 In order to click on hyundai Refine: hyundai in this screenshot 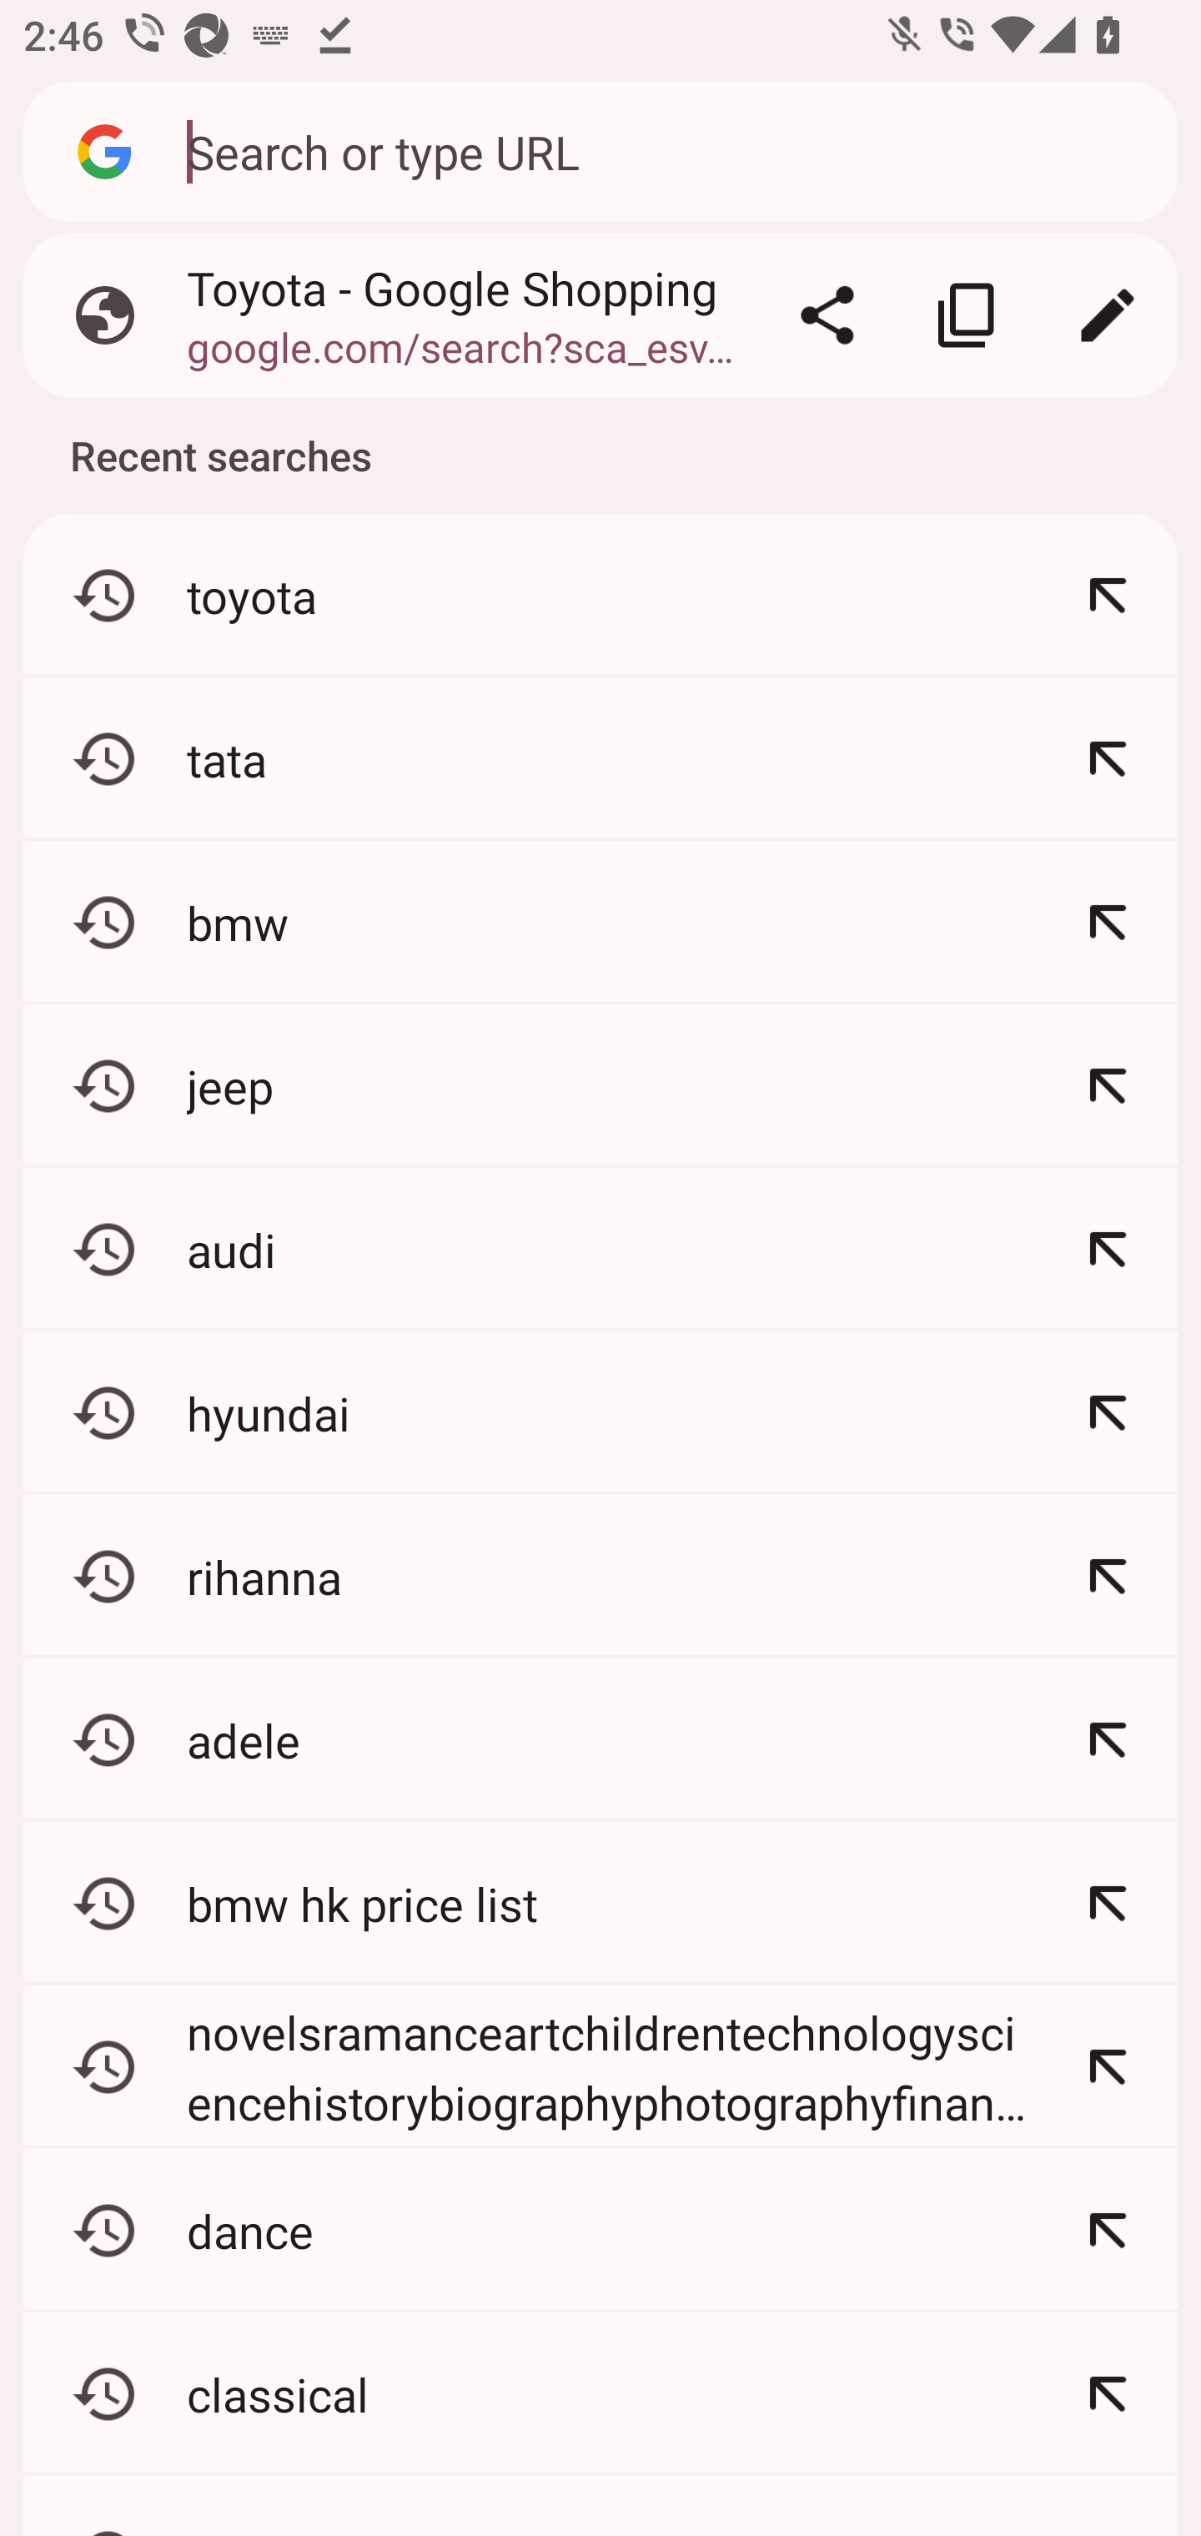, I will do `click(600, 1412)`.